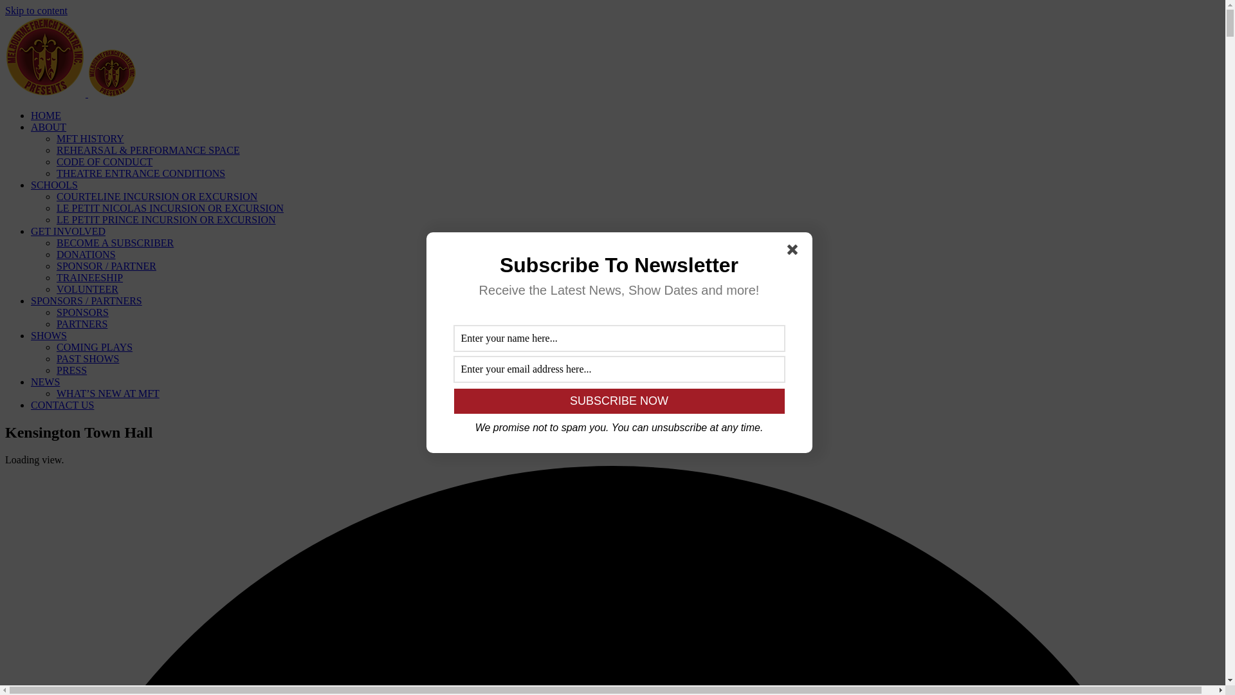 The width and height of the screenshot is (1235, 695). I want to click on DONATIONS, so click(86, 255).